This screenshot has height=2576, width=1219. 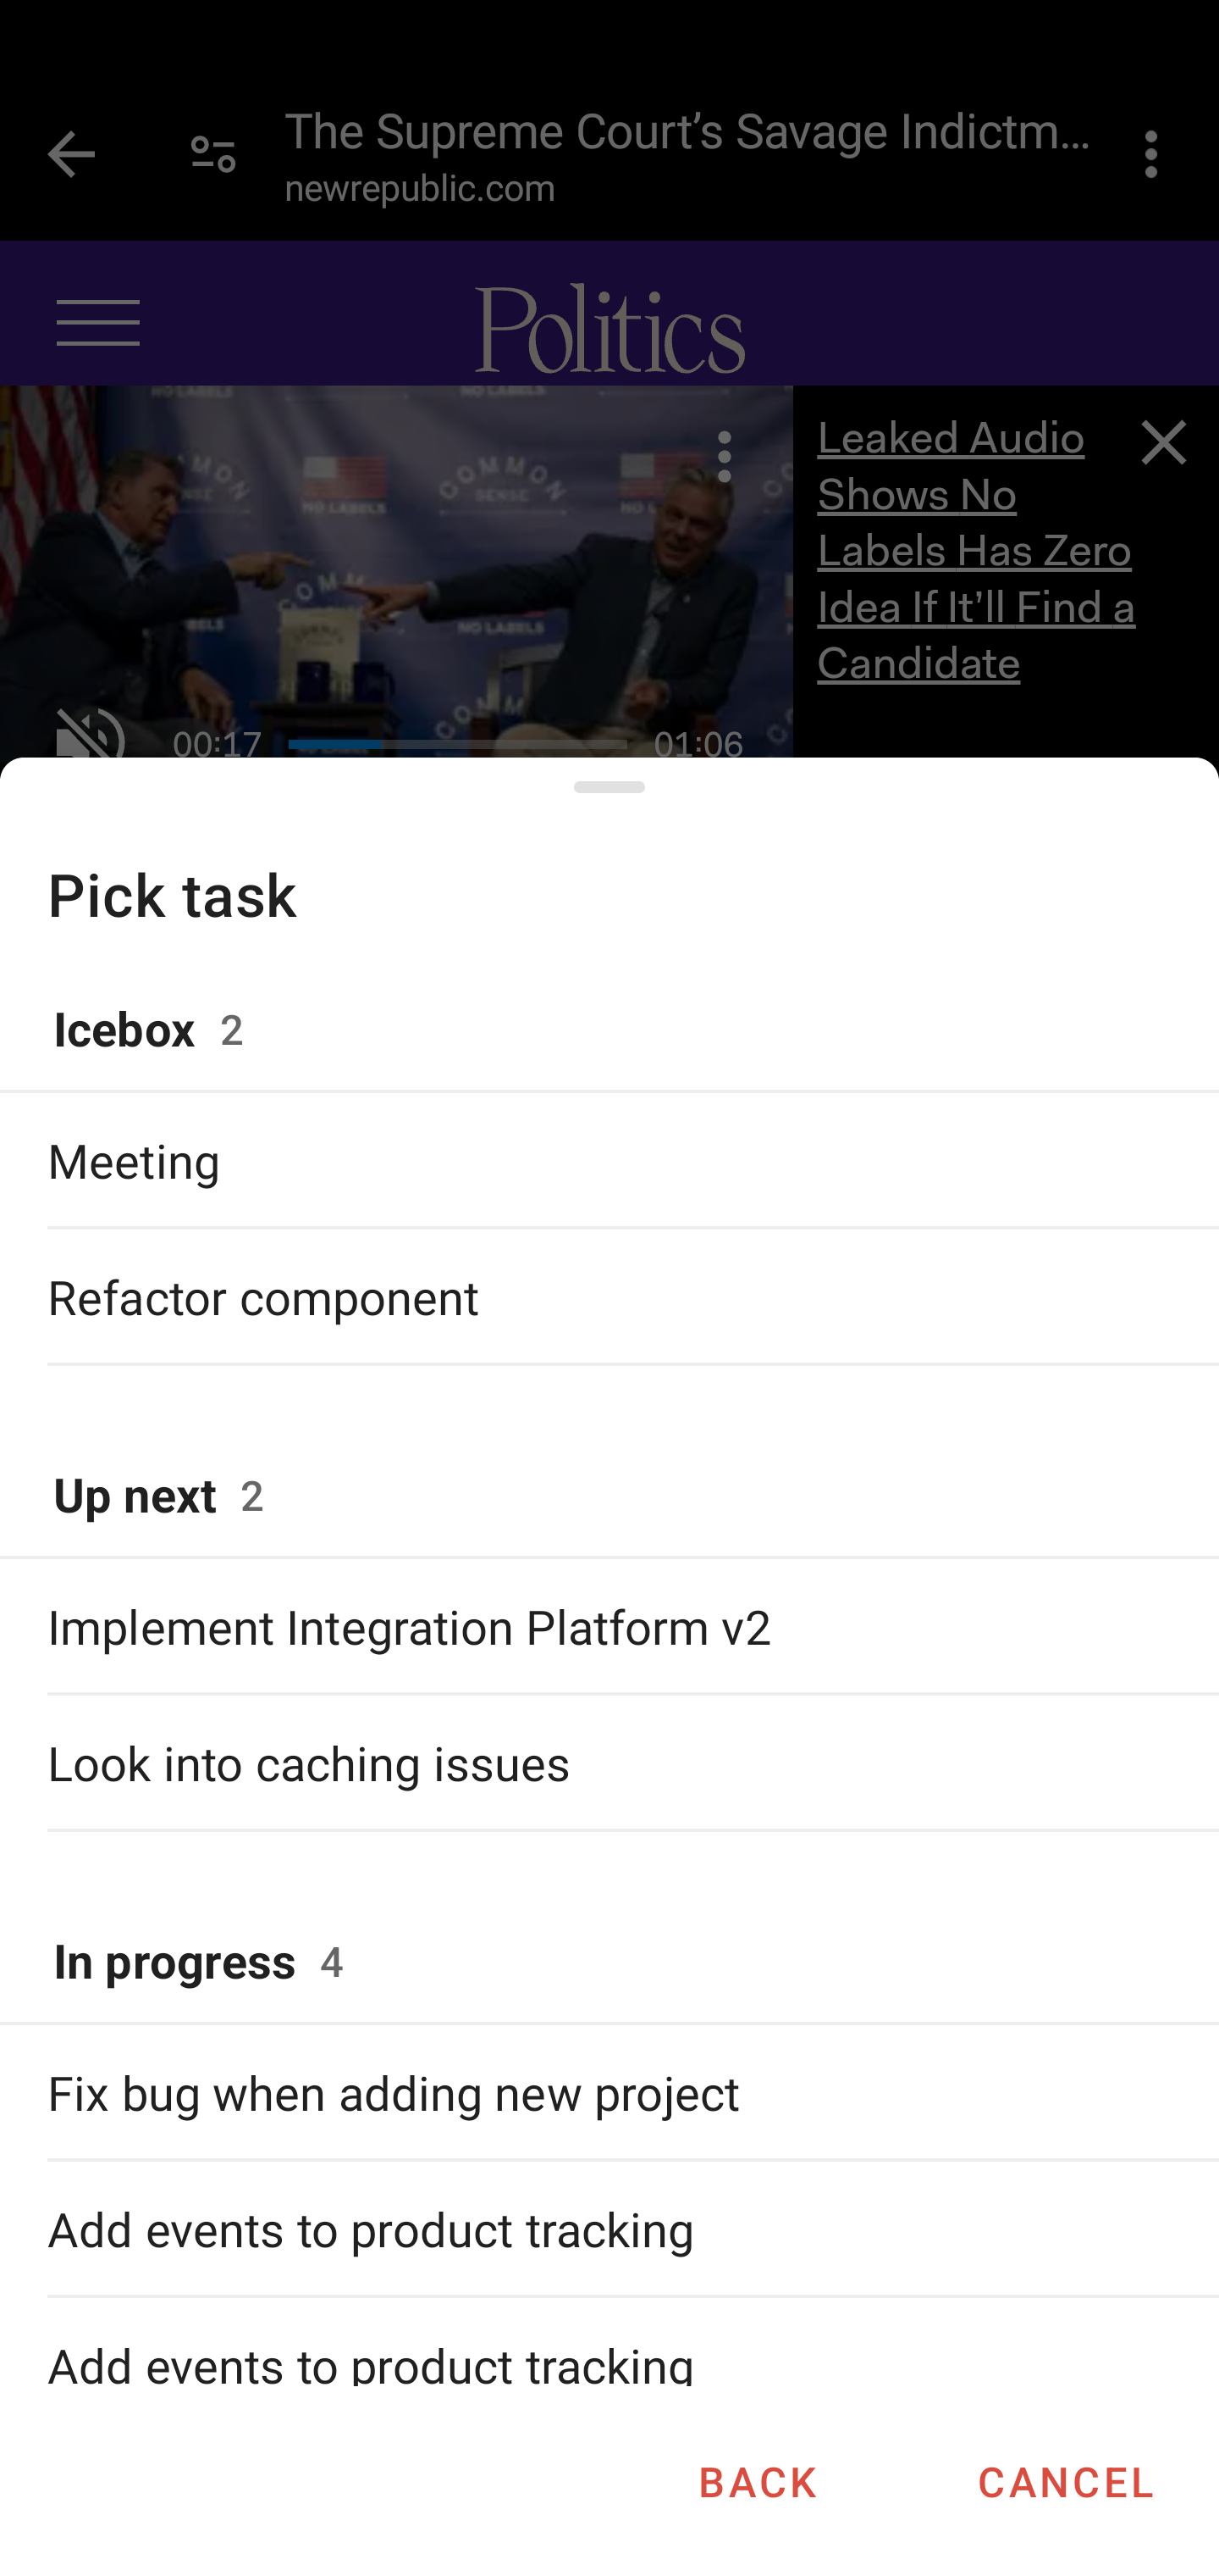 I want to click on In progress 4, so click(x=609, y=1963).